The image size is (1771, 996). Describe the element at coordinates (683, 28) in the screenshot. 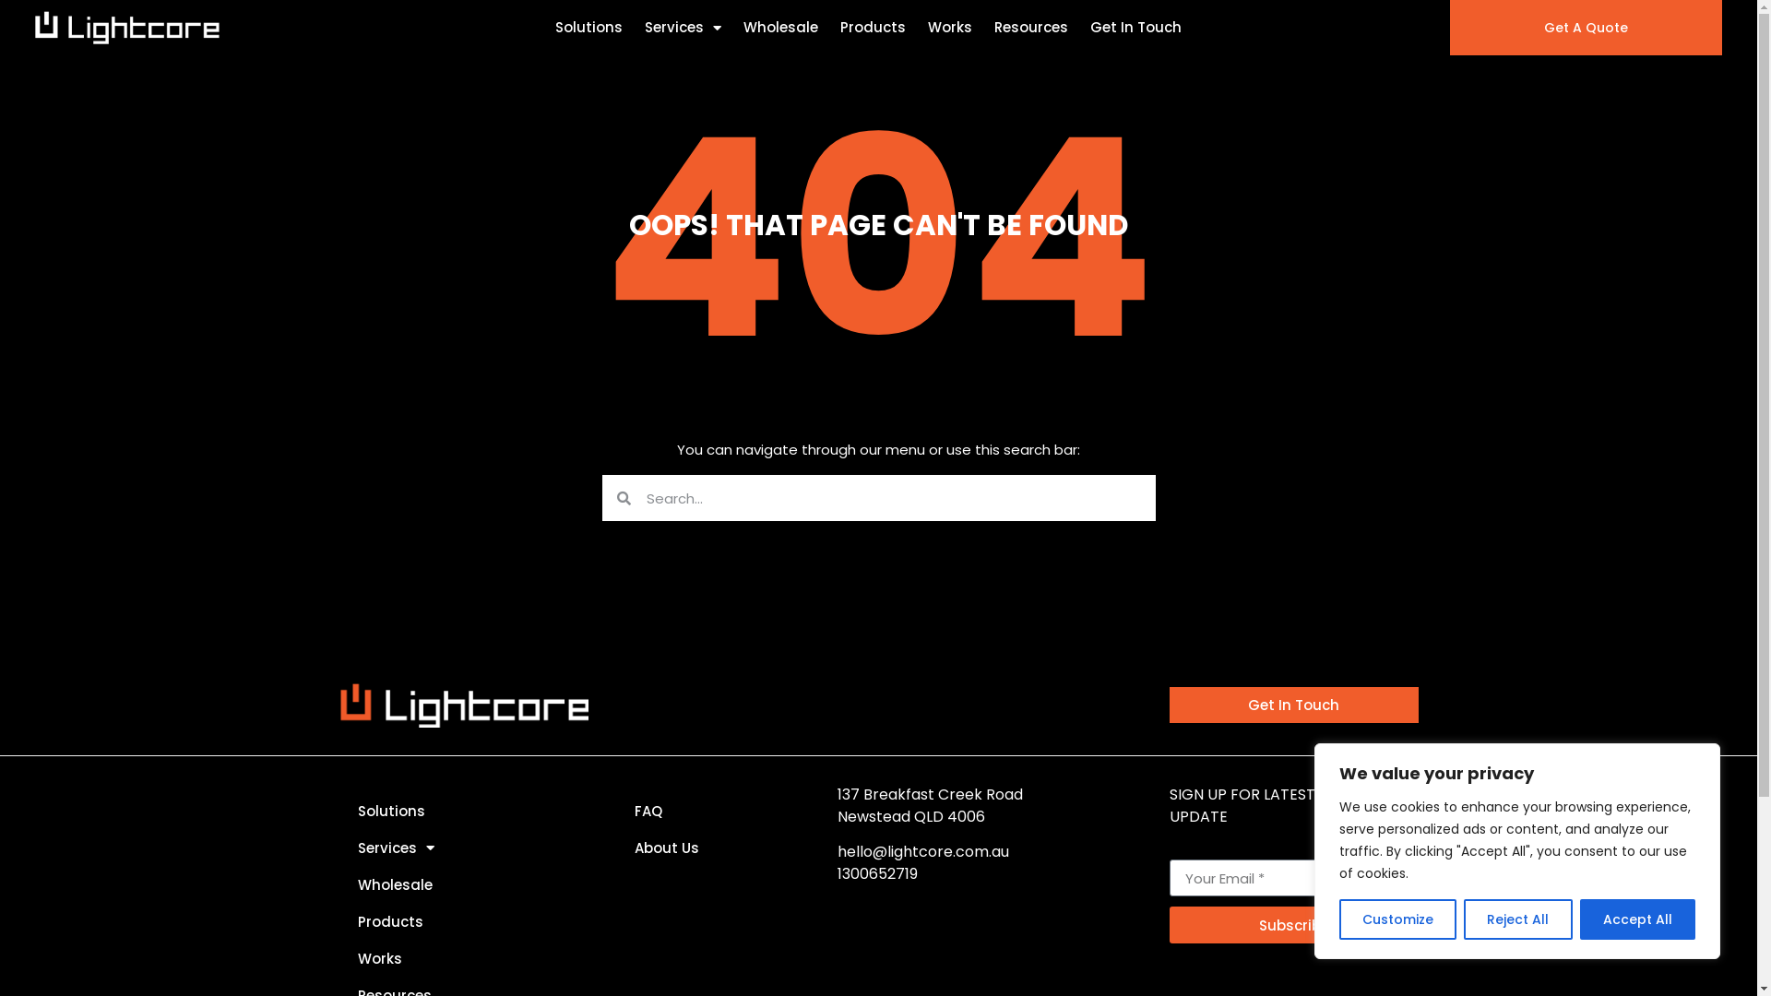

I see `Services` at that location.